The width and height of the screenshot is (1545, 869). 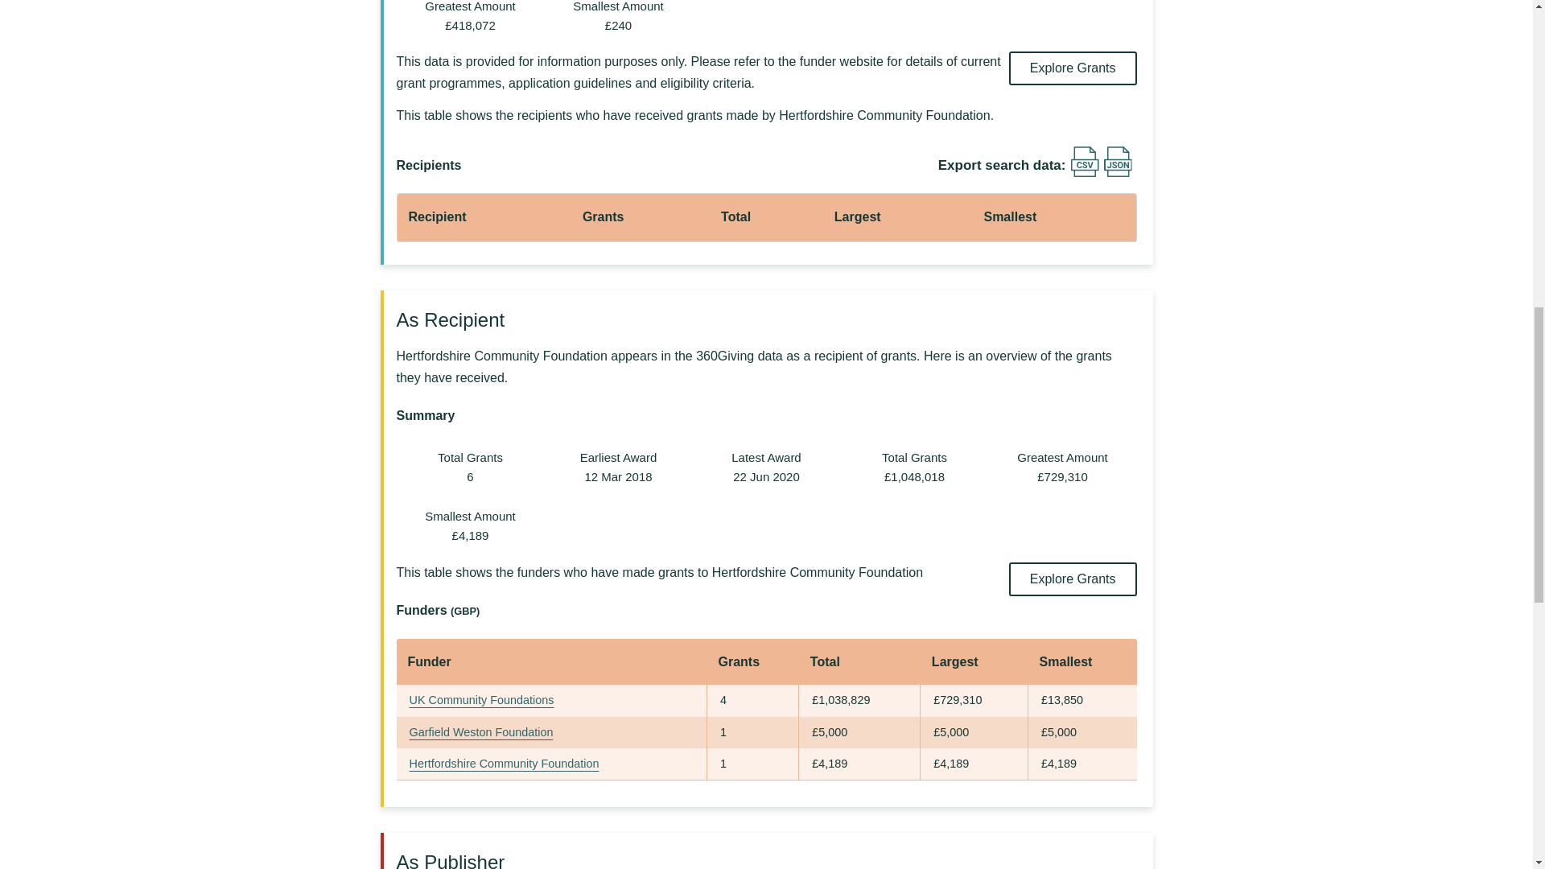 What do you see at coordinates (481, 700) in the screenshot?
I see `UK Community Foundations` at bounding box center [481, 700].